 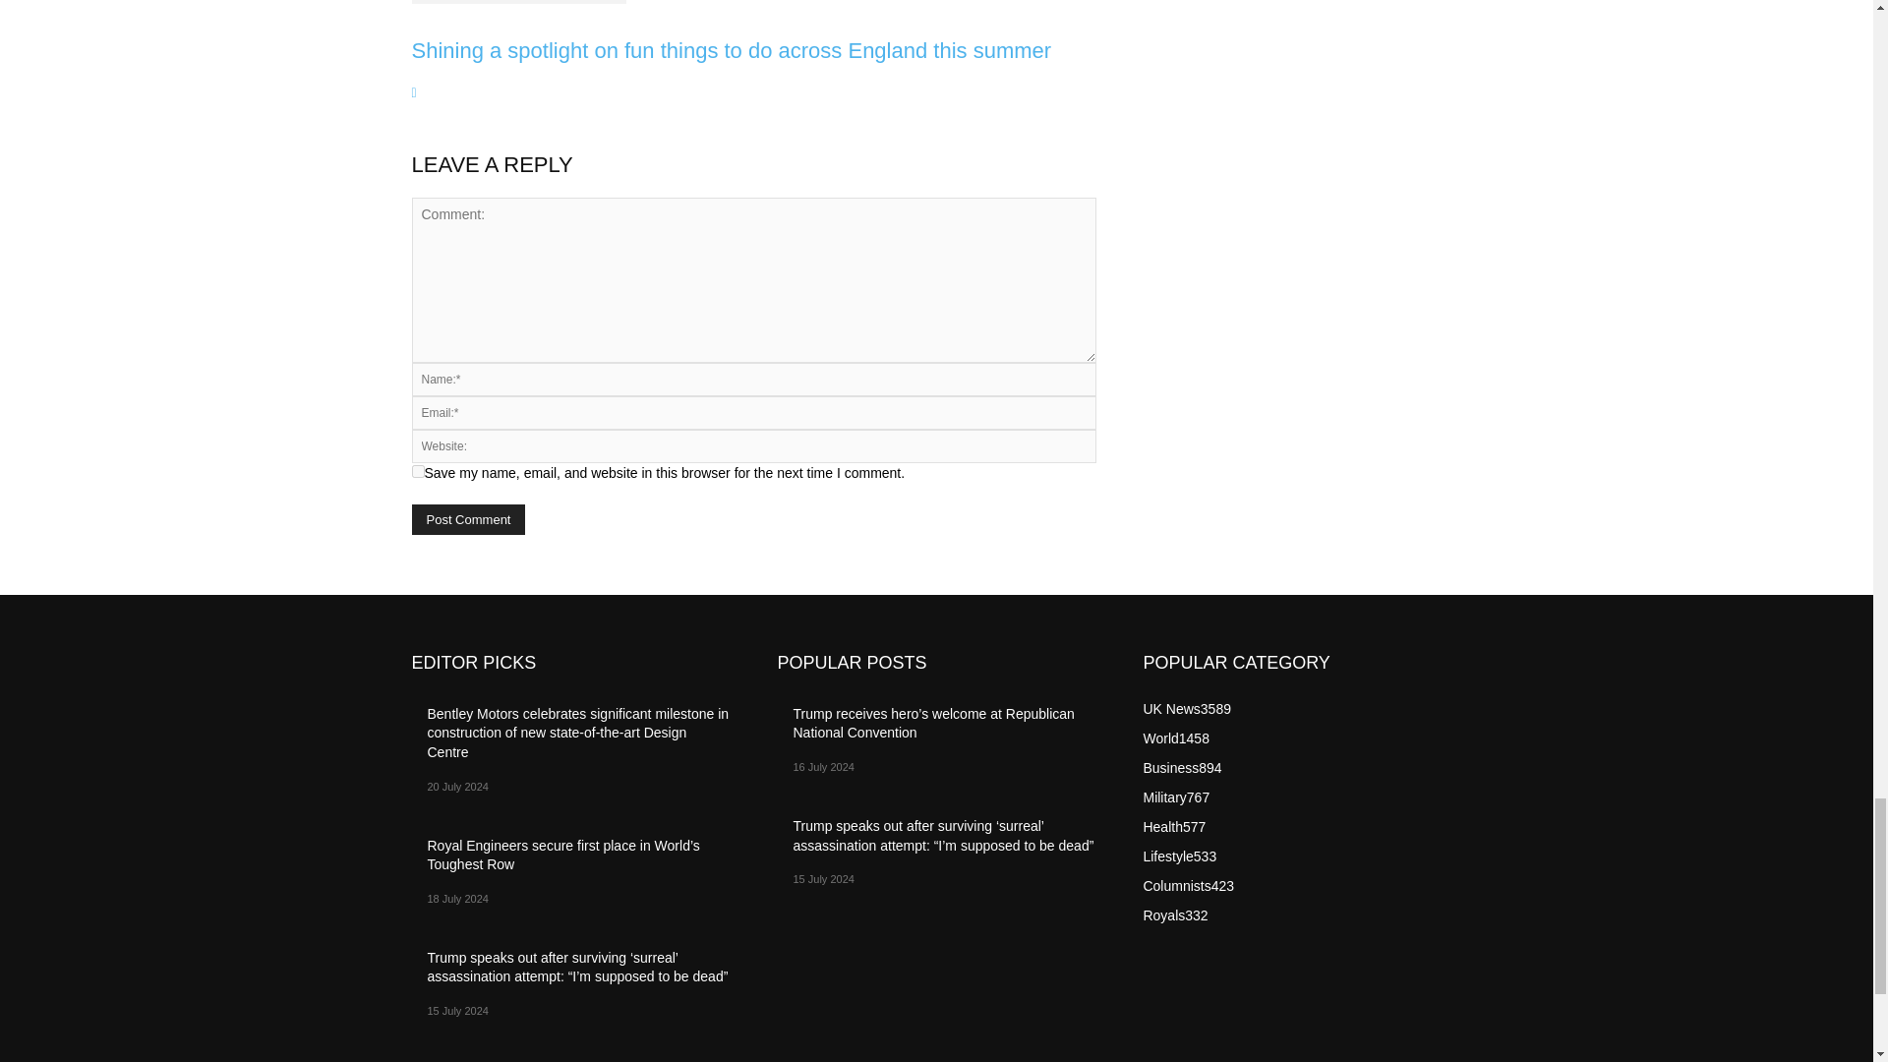 What do you see at coordinates (417, 472) in the screenshot?
I see `yes` at bounding box center [417, 472].